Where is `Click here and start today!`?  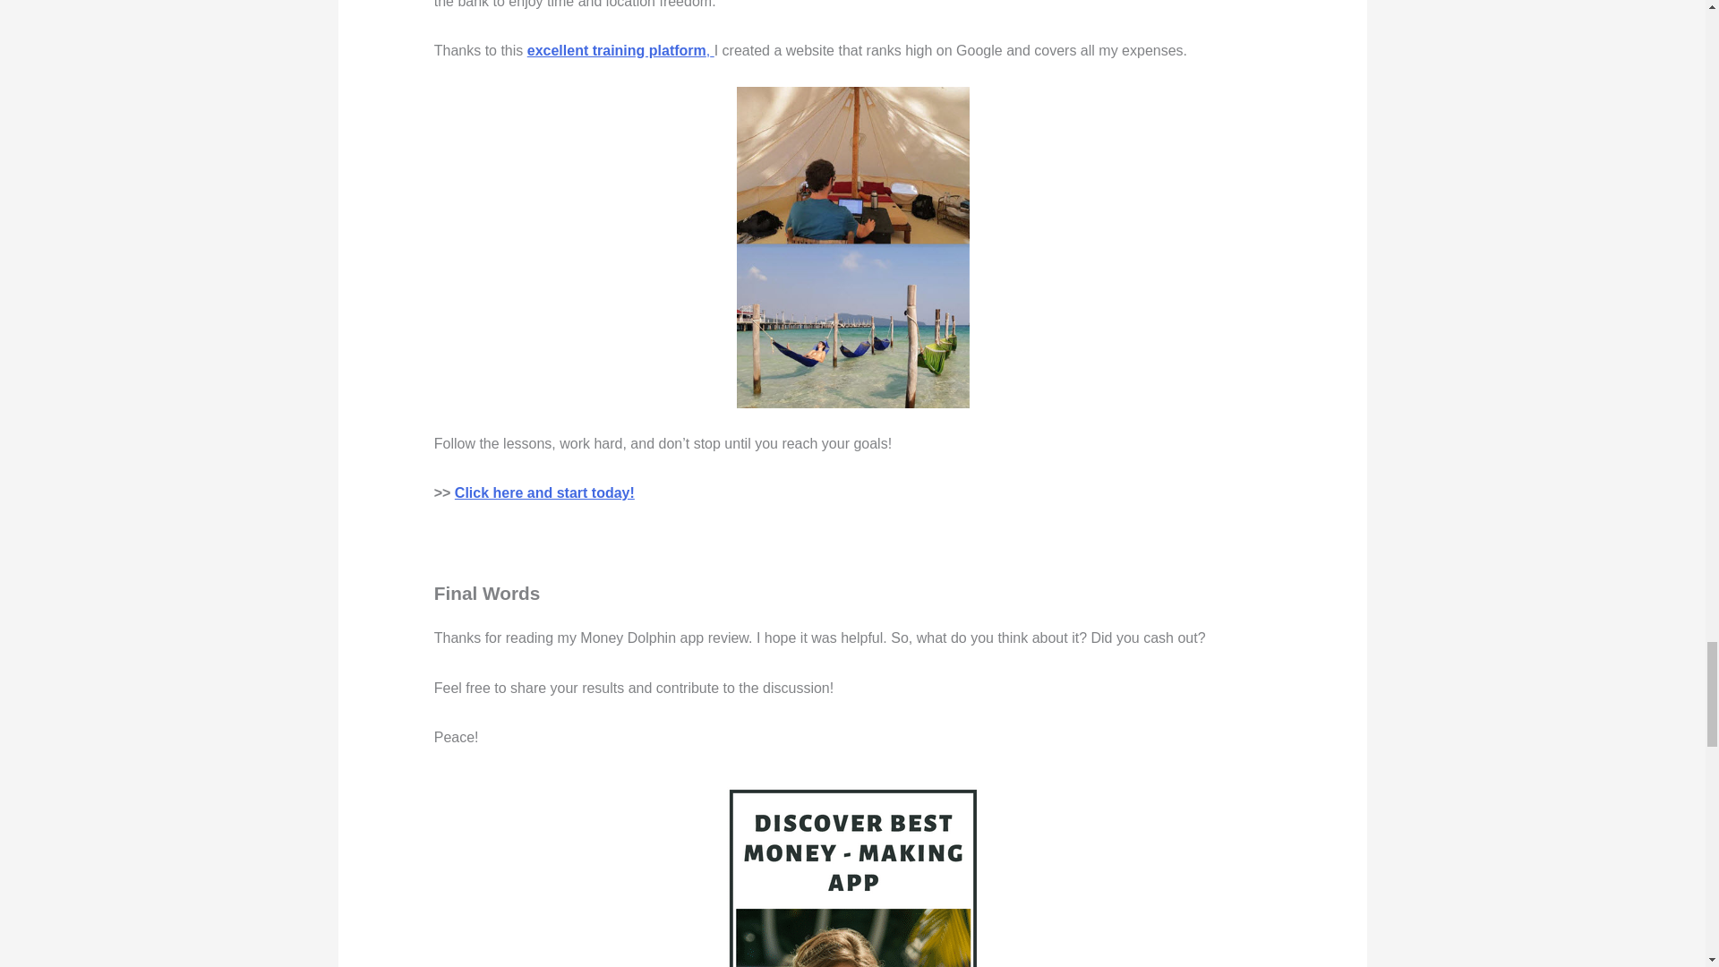
Click here and start today! is located at coordinates (544, 492).